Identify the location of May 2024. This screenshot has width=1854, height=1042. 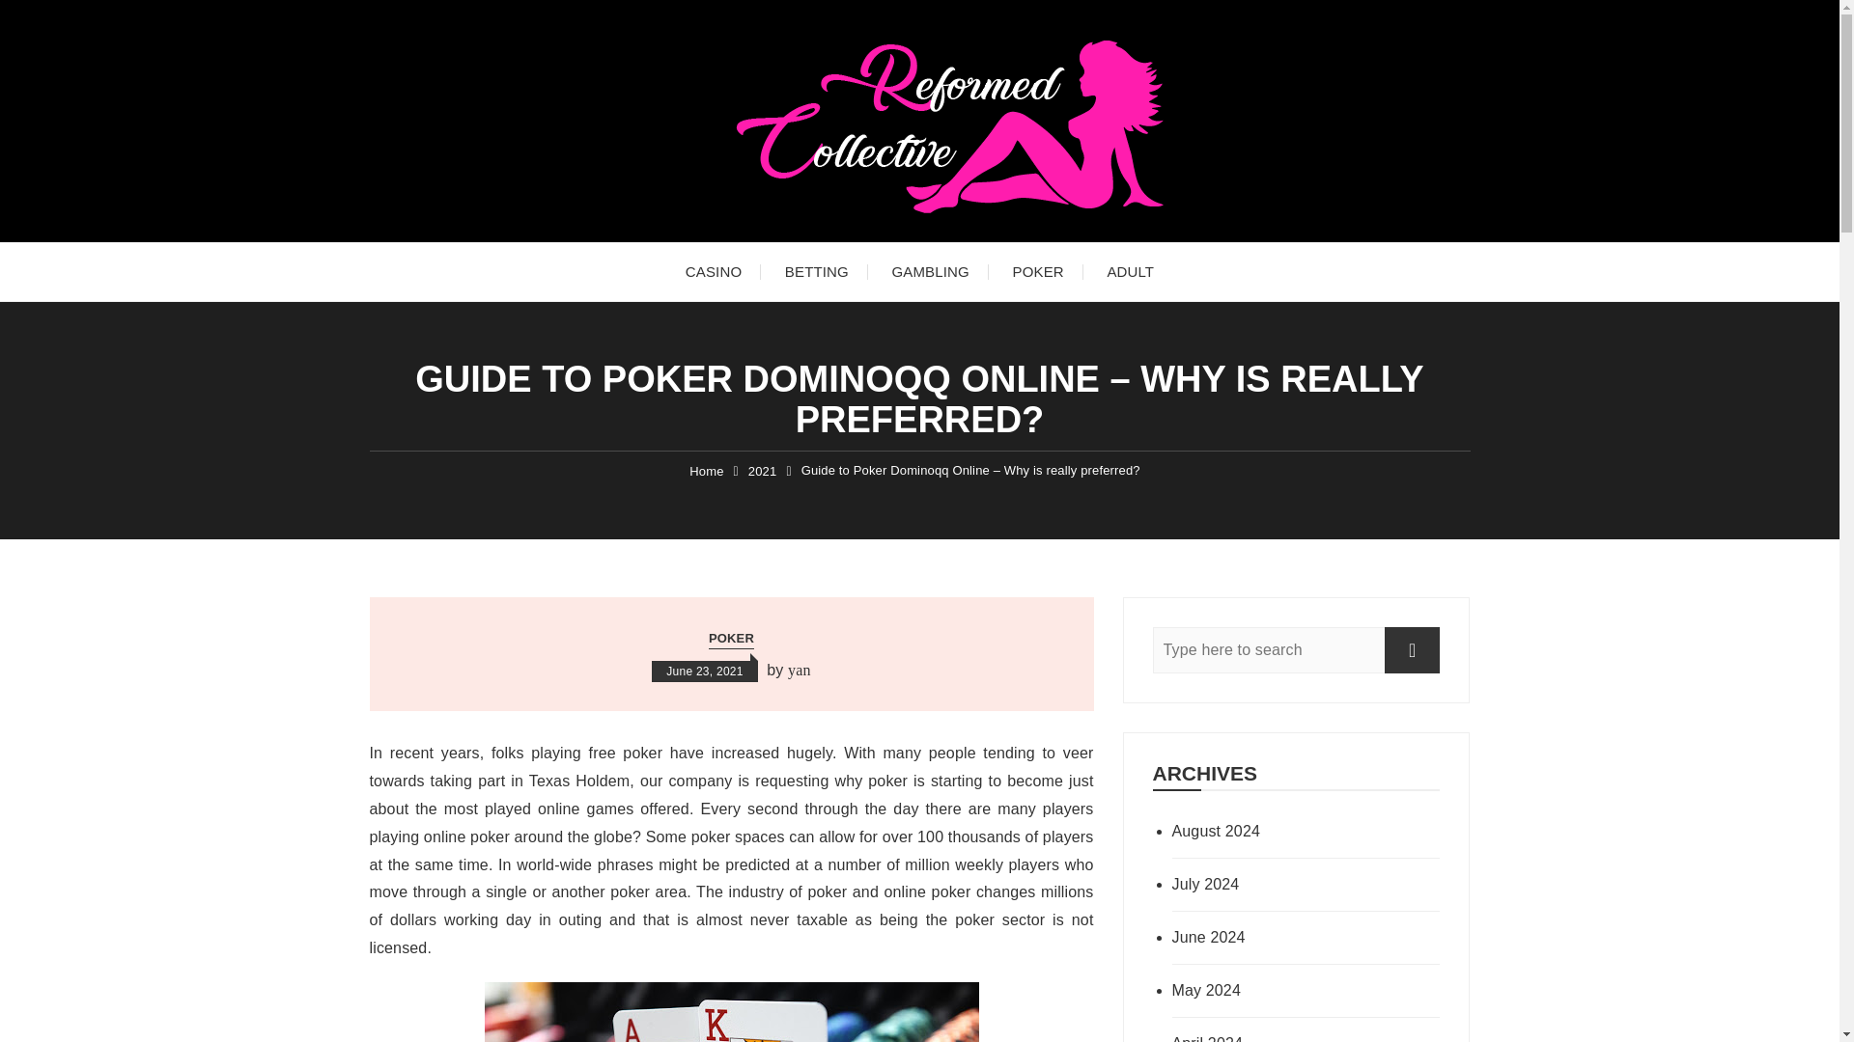
(1278, 990).